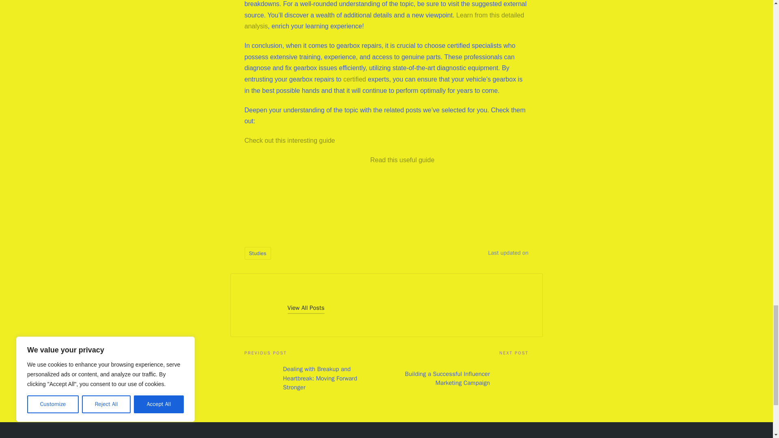  What do you see at coordinates (384, 21) in the screenshot?
I see `Learn from this detailed analysis` at bounding box center [384, 21].